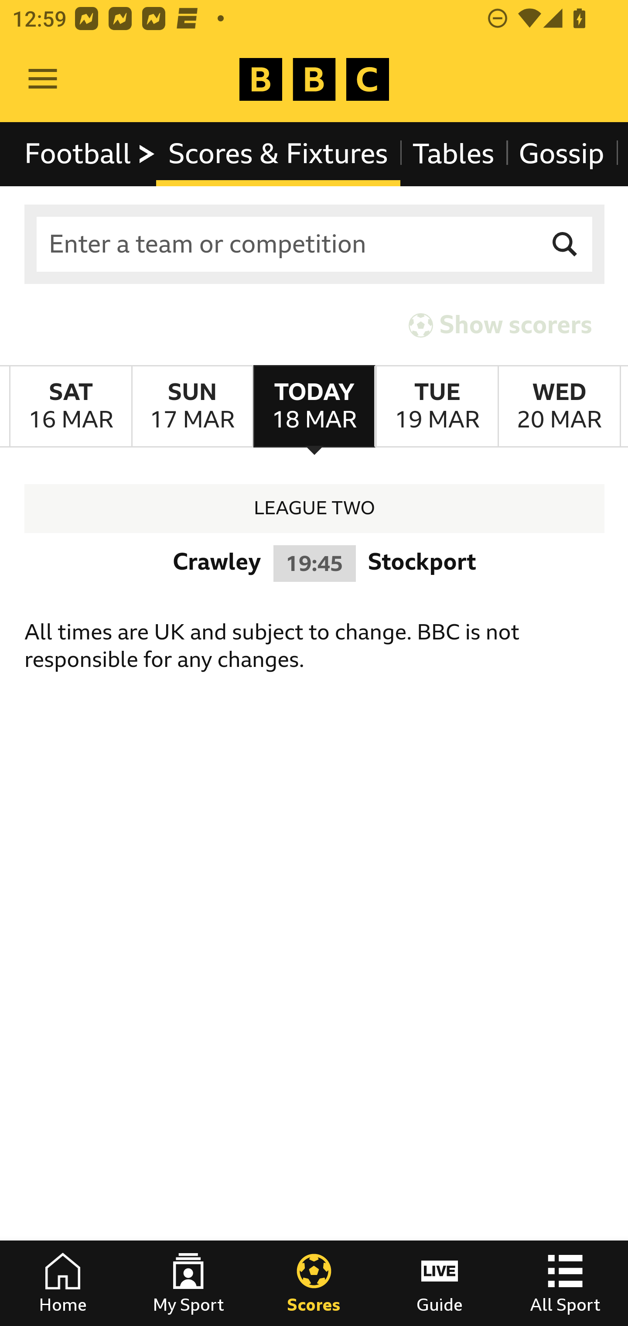 This screenshot has width=628, height=1326. What do you see at coordinates (561, 154) in the screenshot?
I see `Gossip` at bounding box center [561, 154].